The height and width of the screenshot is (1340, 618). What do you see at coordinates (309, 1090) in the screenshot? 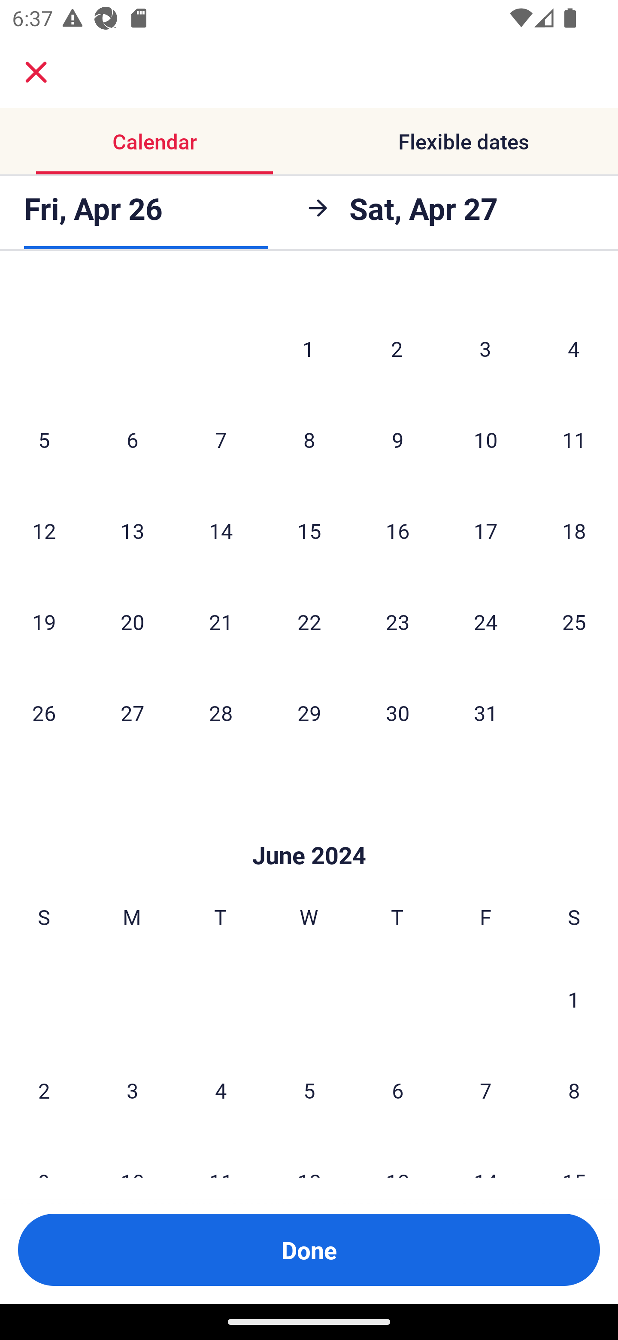
I see `5 Wednesday, June 5, 2024` at bounding box center [309, 1090].